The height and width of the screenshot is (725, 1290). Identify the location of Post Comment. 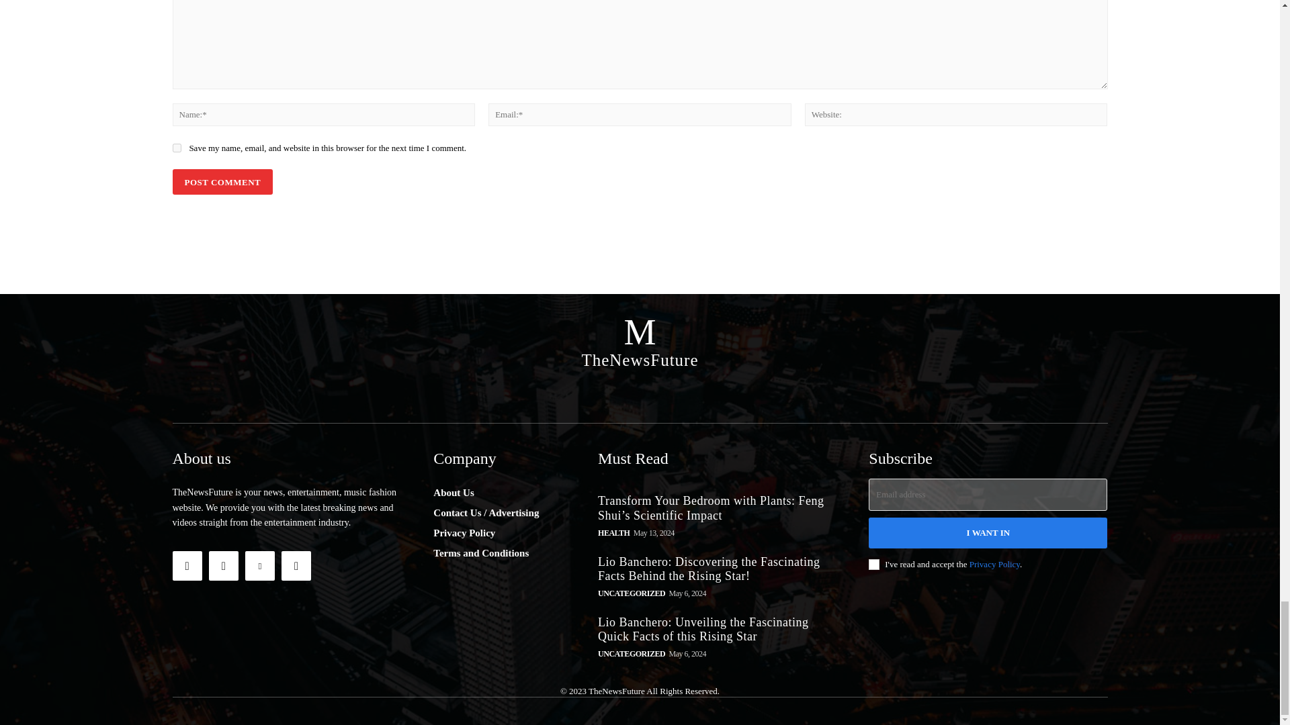
(222, 181).